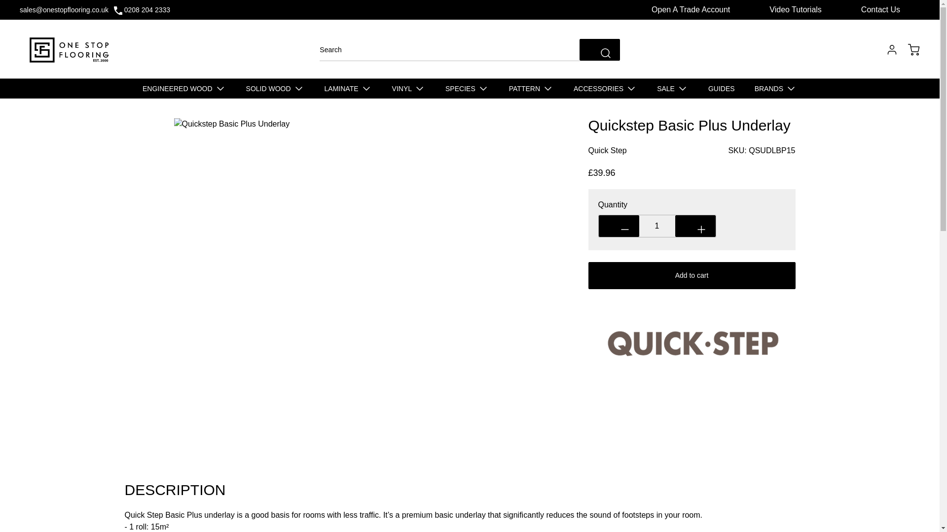 This screenshot has height=532, width=947. What do you see at coordinates (147, 10) in the screenshot?
I see `0208 204 2333` at bounding box center [147, 10].